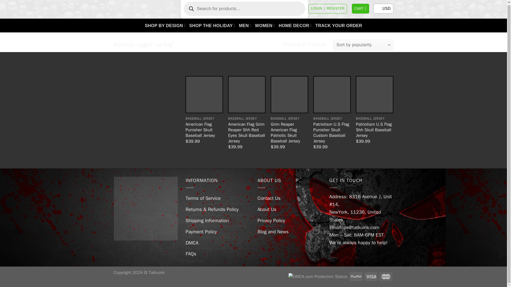 Image resolution: width=511 pixels, height=287 pixels. I want to click on SHOP THE HOLIDAY, so click(212, 26).